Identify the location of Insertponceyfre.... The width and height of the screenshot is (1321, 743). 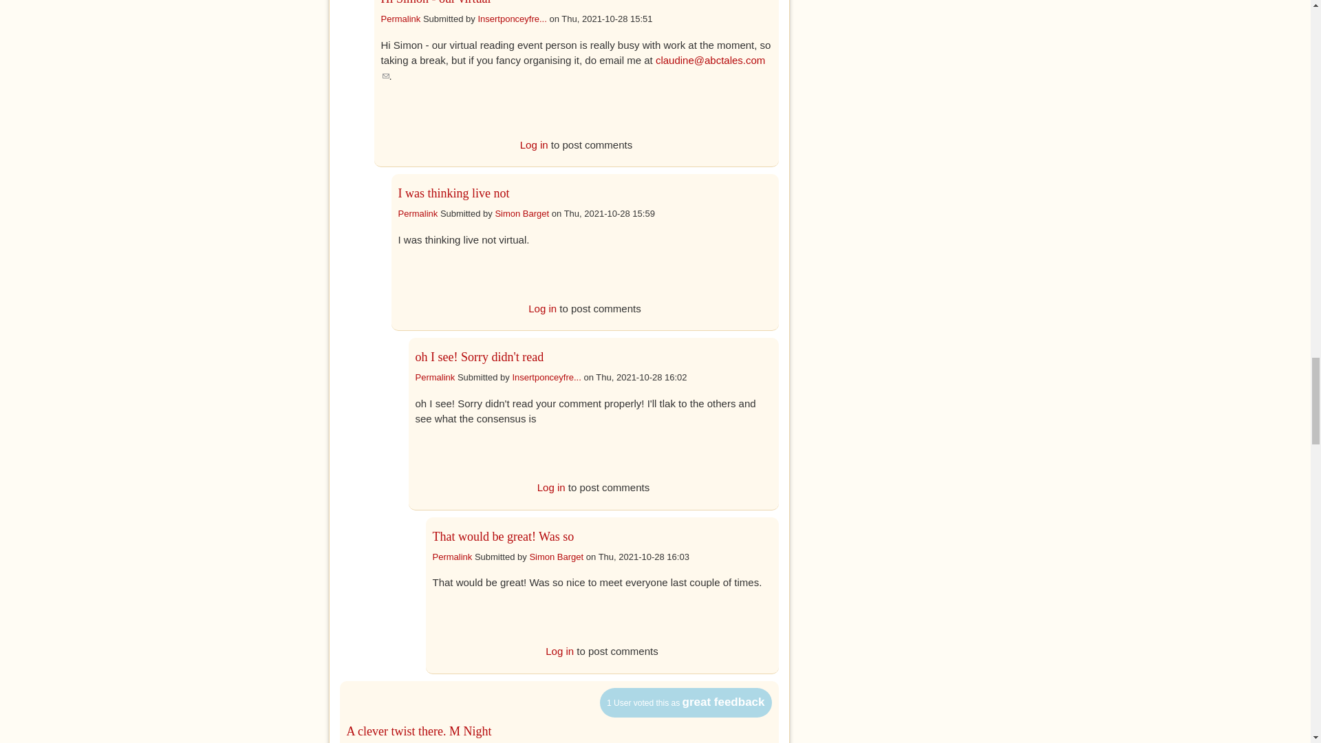
(512, 19).